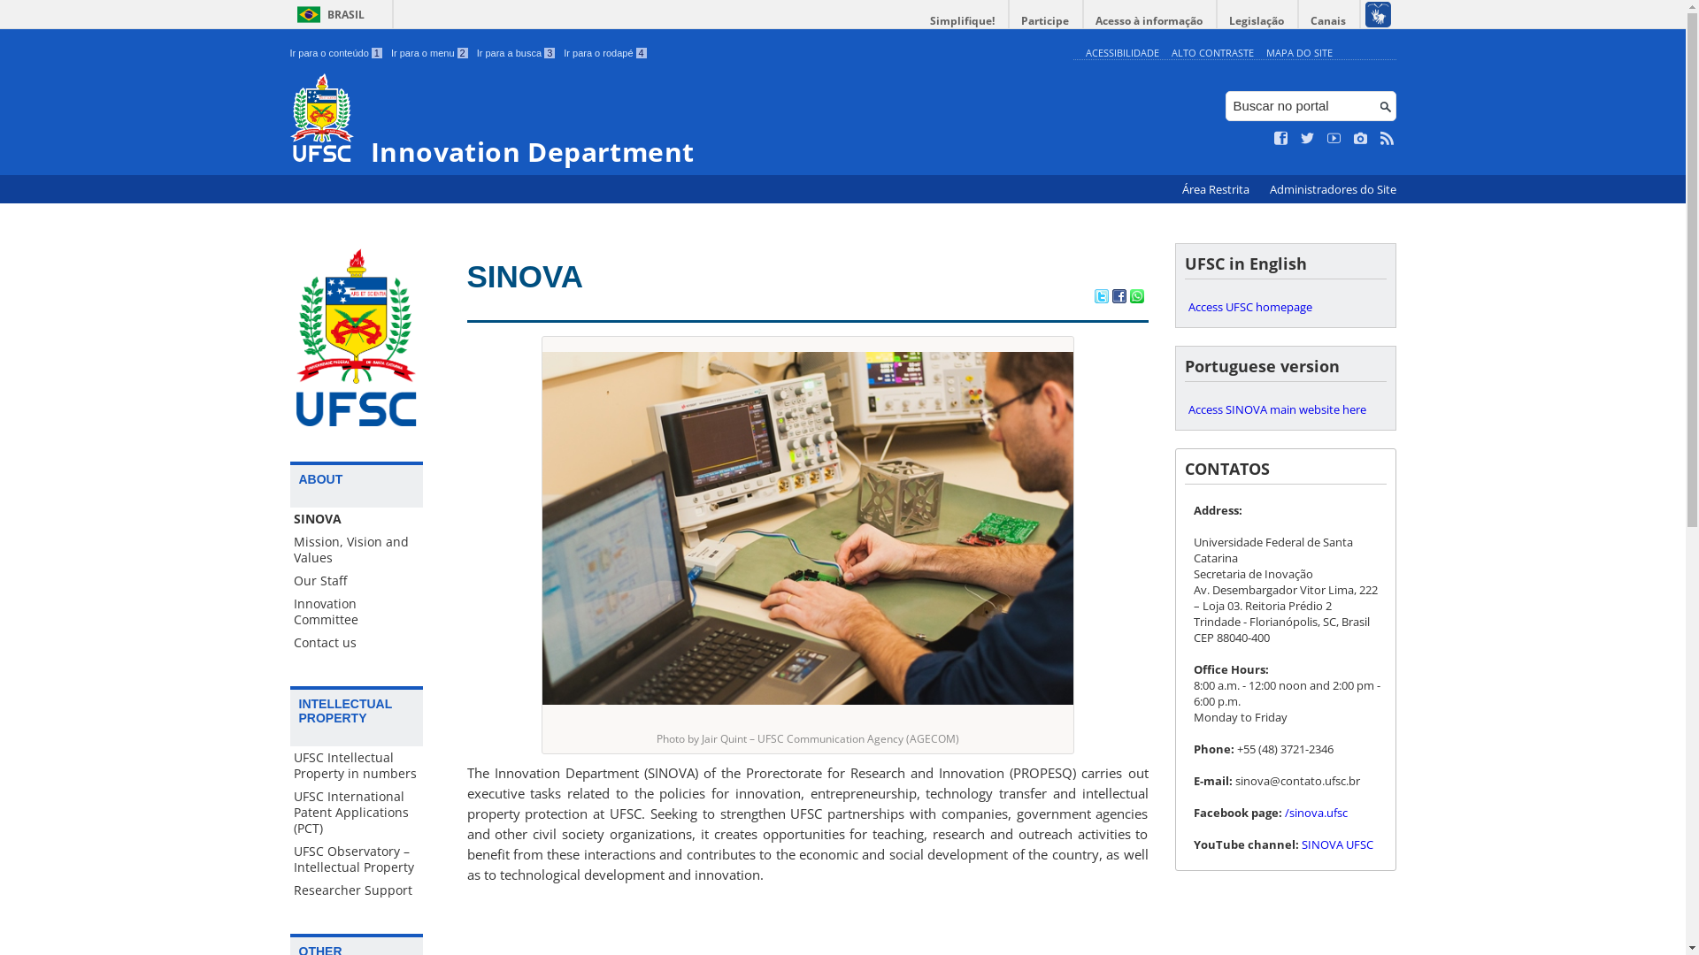  I want to click on Compartilhar no WhatsApp, so click(1136, 298).